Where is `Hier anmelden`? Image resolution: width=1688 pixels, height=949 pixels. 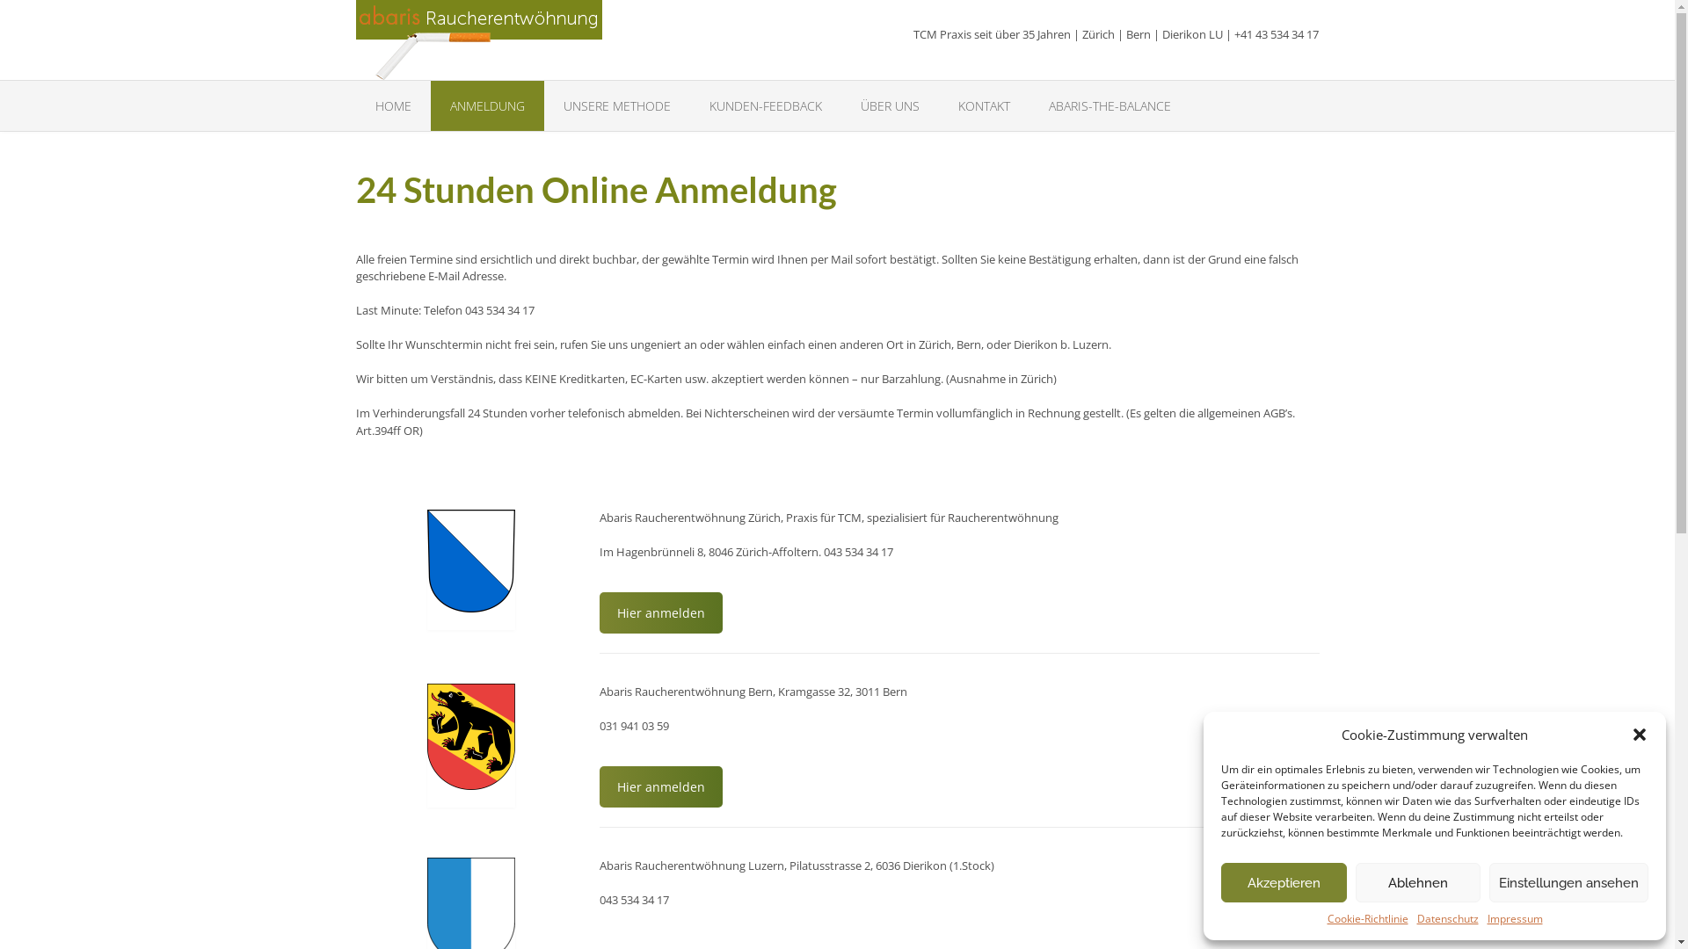 Hier anmelden is located at coordinates (661, 787).